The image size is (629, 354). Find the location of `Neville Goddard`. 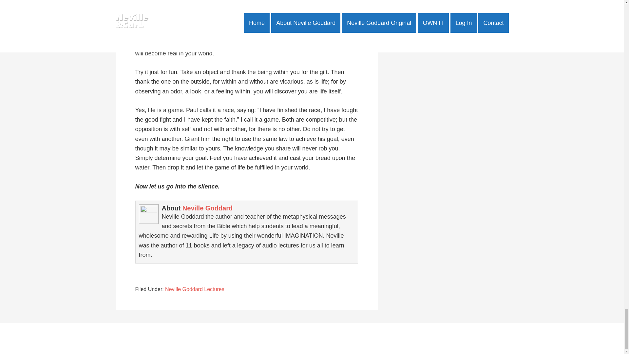

Neville Goddard is located at coordinates (207, 208).